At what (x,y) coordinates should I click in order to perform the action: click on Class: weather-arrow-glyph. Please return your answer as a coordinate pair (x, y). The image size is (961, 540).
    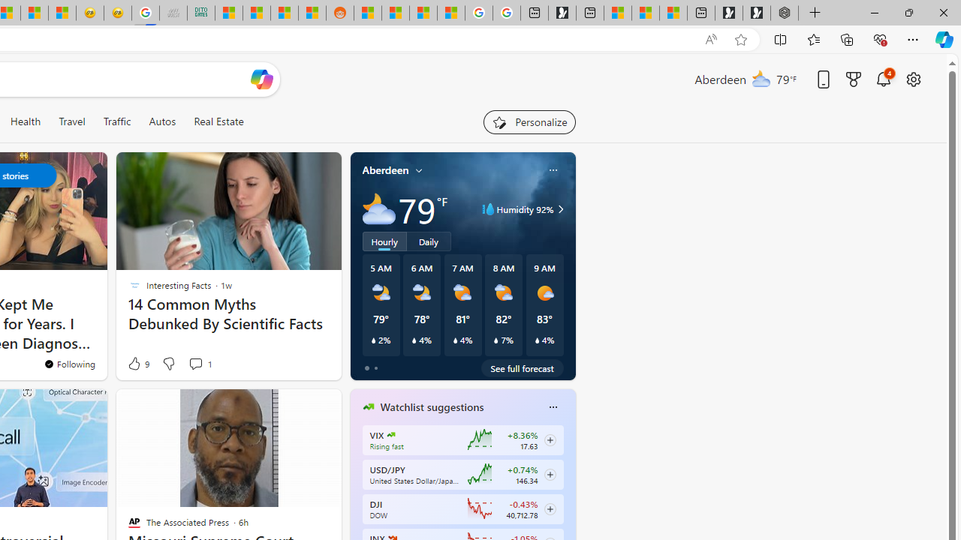
    Looking at the image, I should click on (560, 208).